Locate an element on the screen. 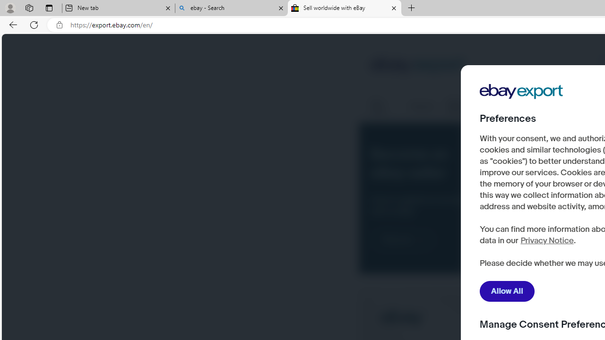  Manage listings is located at coordinates (467, 107).